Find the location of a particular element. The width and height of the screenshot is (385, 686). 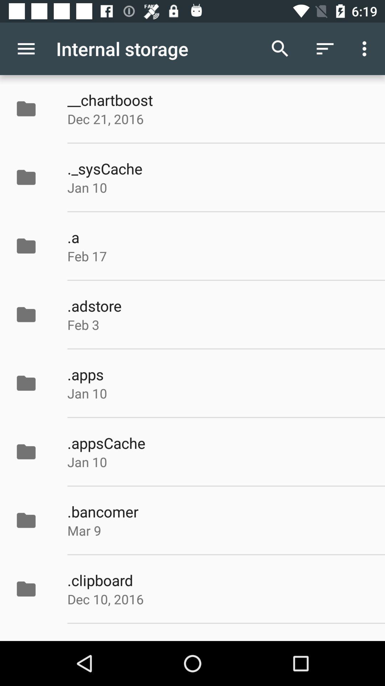

click the folder icon on the left side of appscache is located at coordinates (34, 452).